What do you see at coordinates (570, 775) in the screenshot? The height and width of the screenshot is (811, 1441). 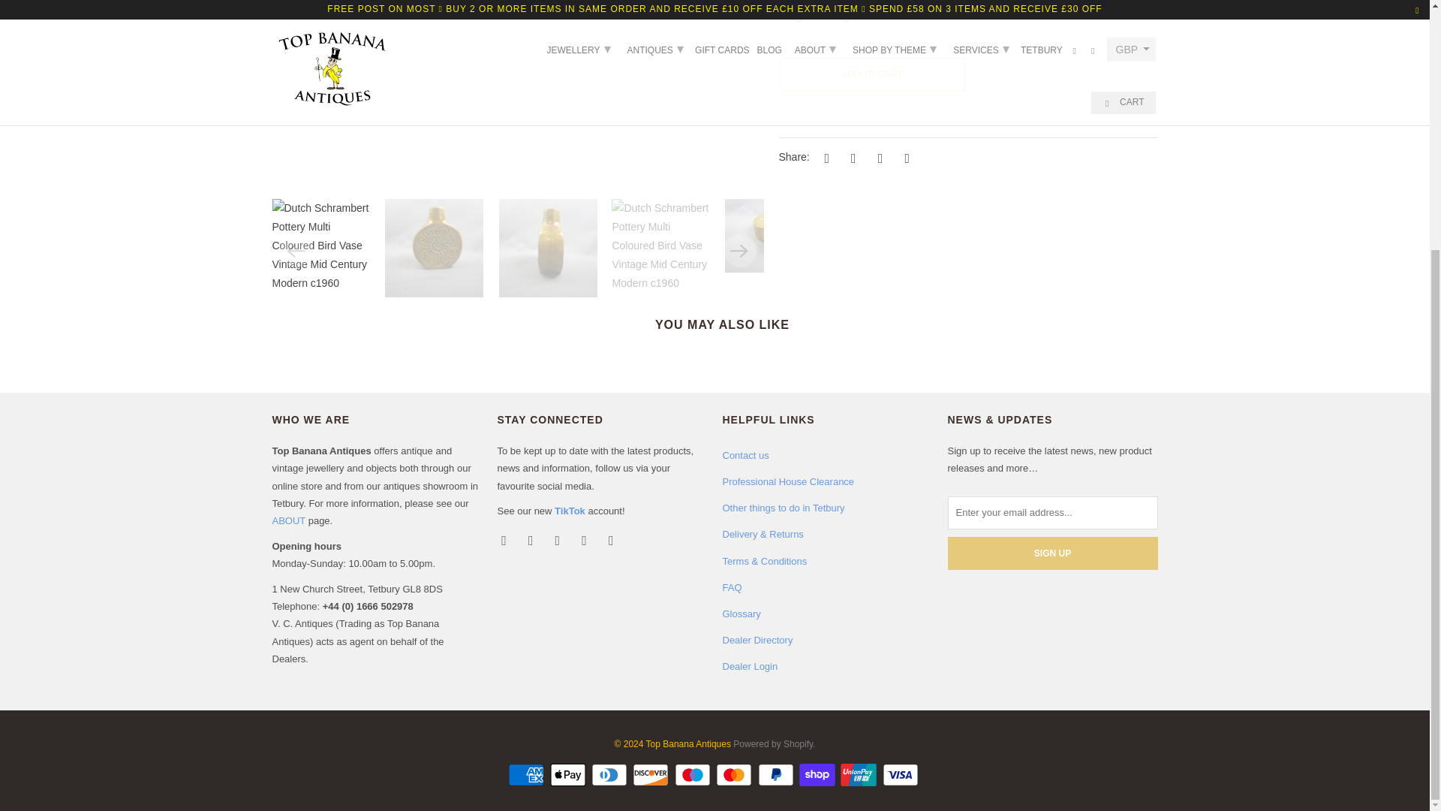 I see `Apple Pay` at bounding box center [570, 775].